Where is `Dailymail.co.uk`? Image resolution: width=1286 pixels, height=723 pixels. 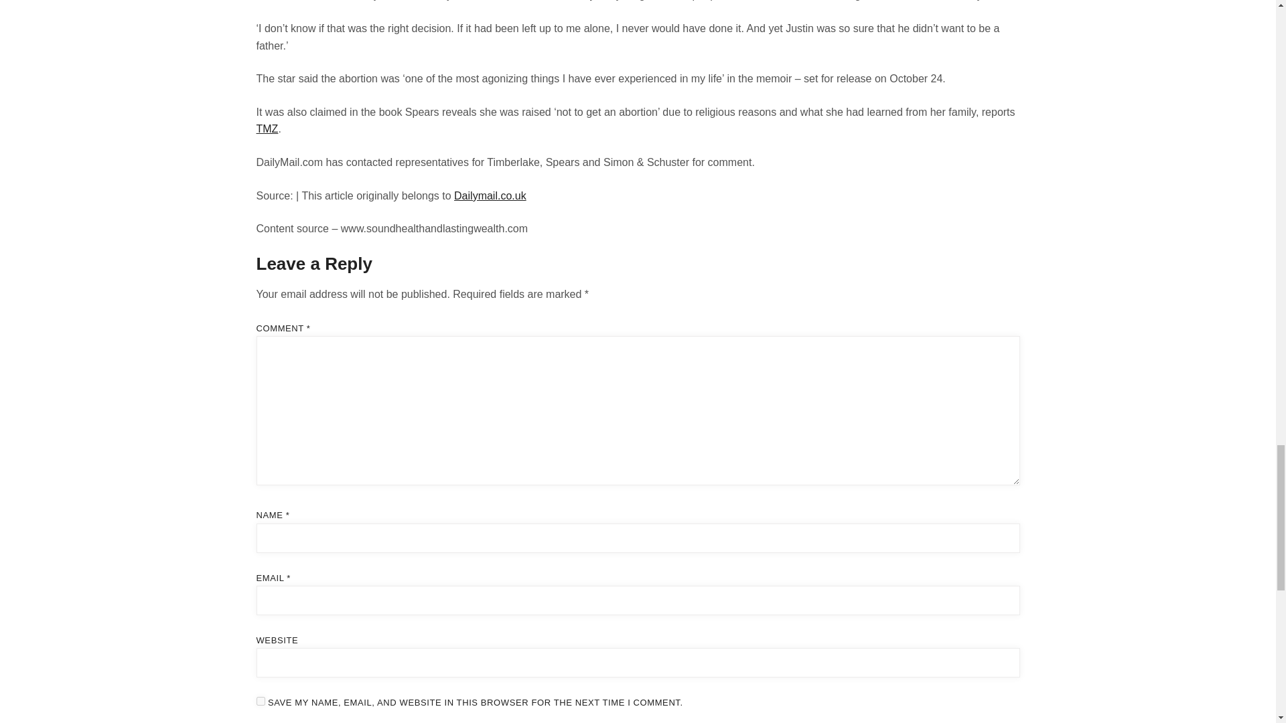
Dailymail.co.uk is located at coordinates (490, 195).